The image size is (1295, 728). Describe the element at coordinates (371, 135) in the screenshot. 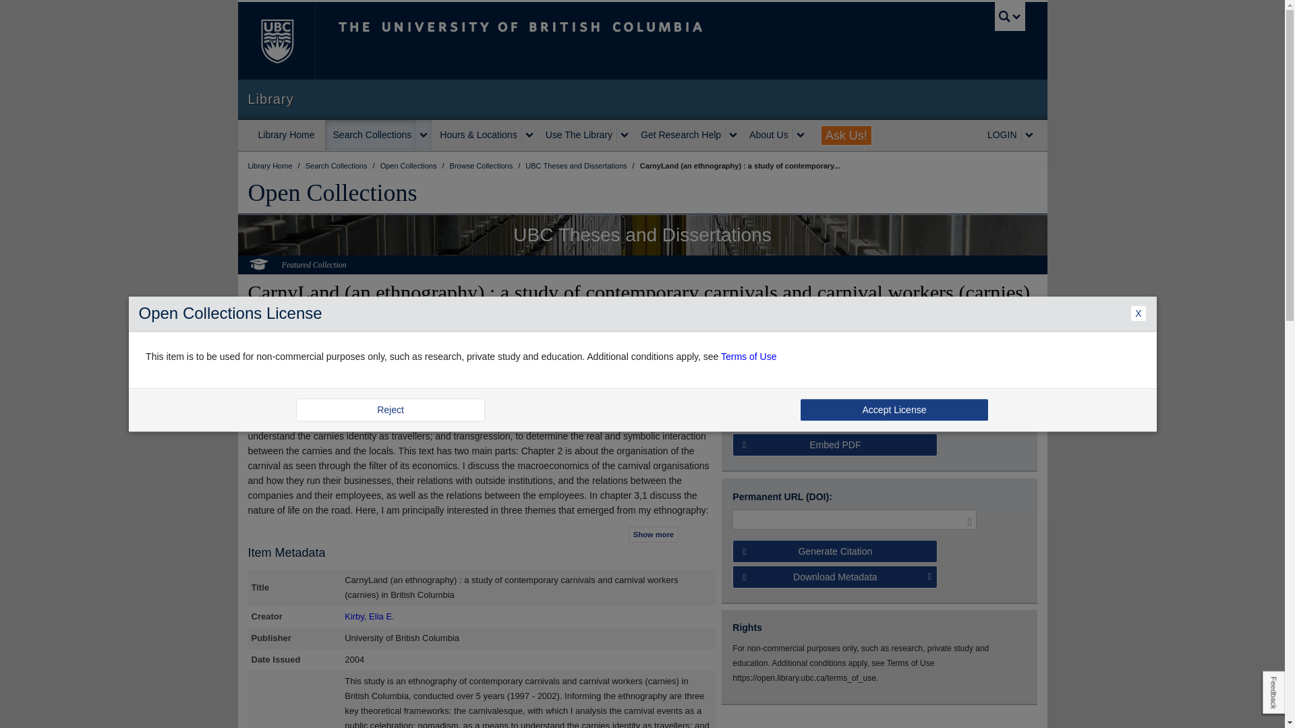

I see `Search Collections` at that location.